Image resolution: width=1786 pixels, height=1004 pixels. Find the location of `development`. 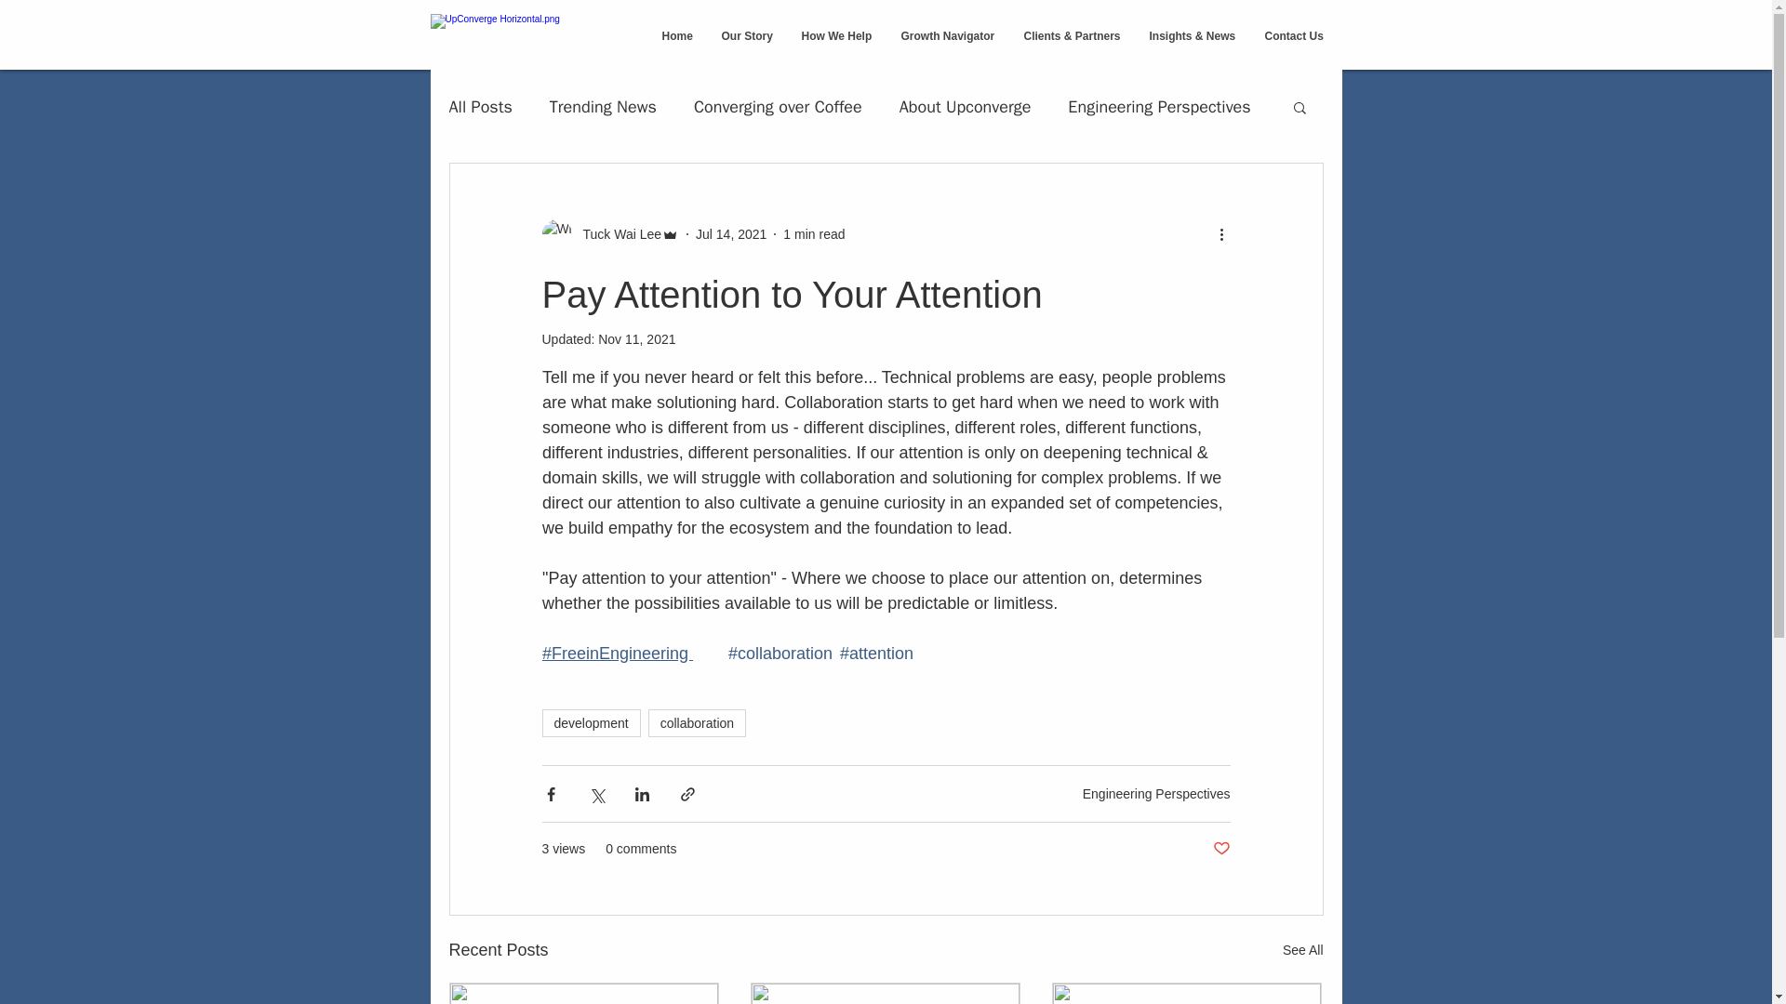

development is located at coordinates (590, 722).